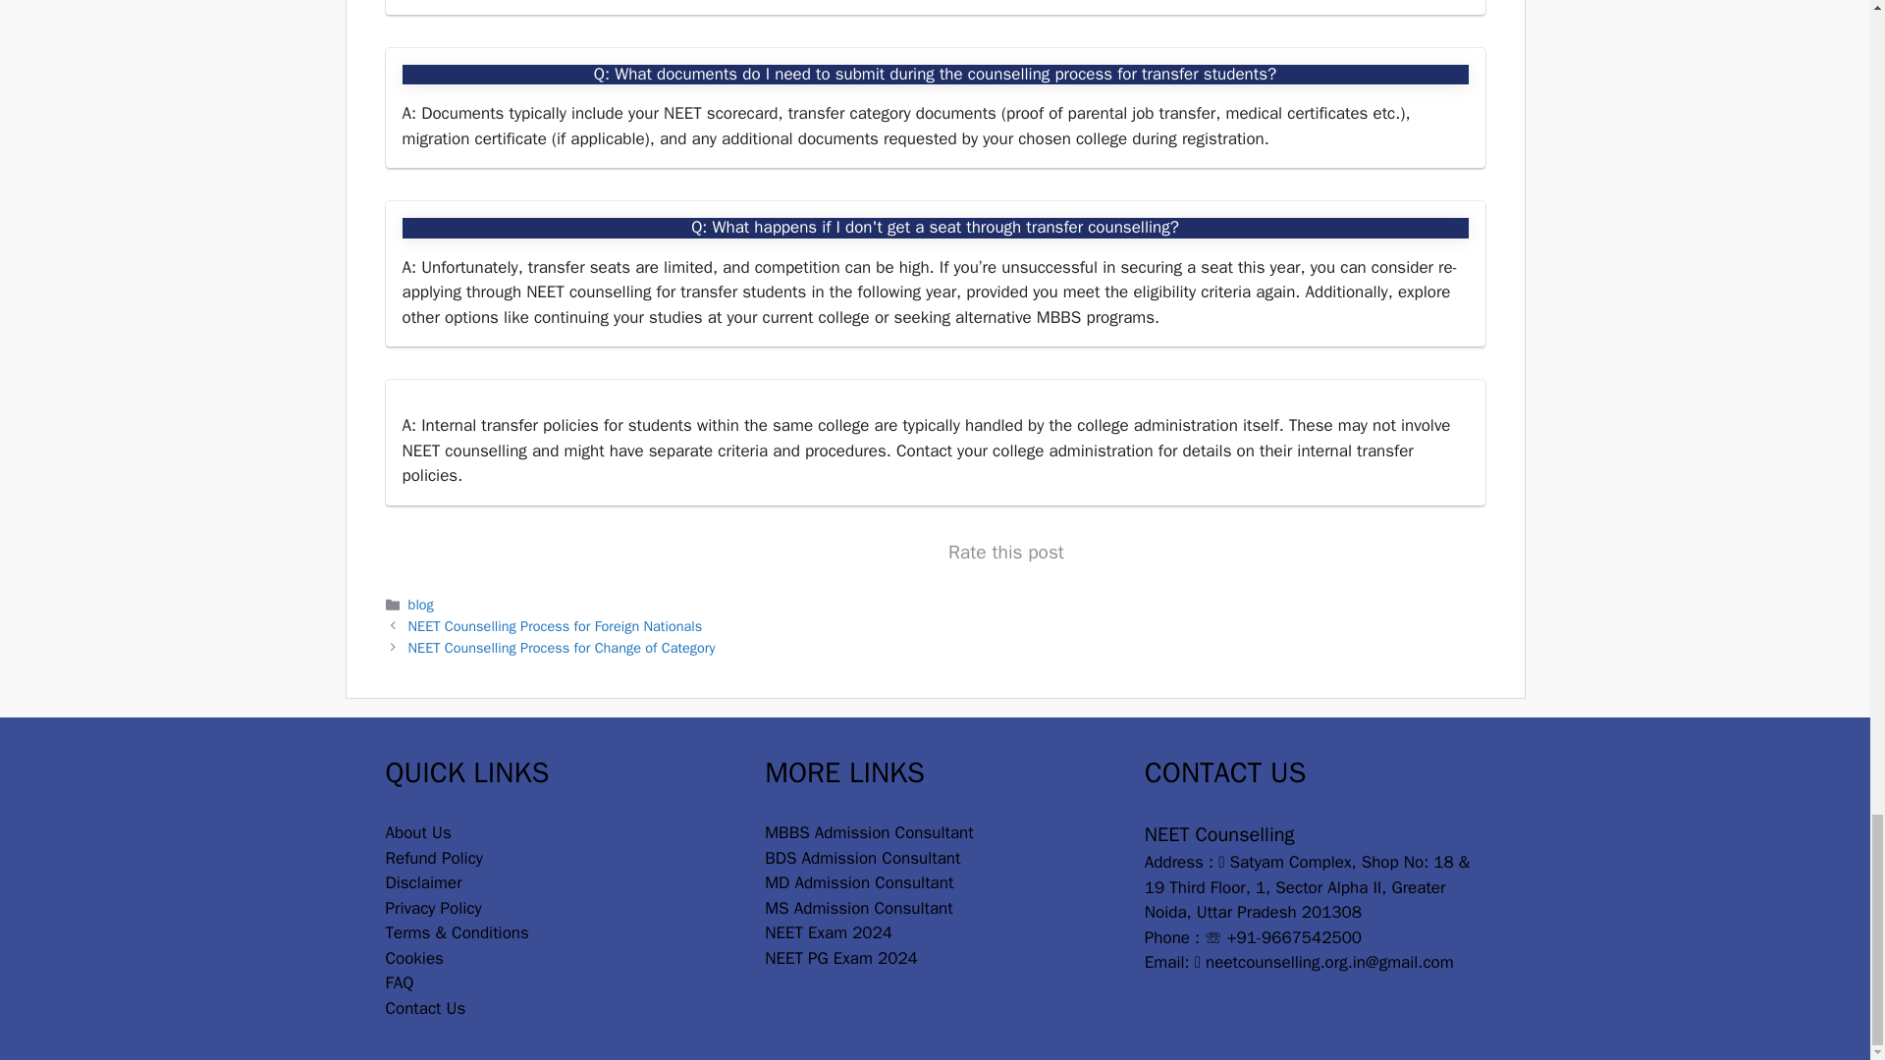 This screenshot has height=1060, width=1885. I want to click on blog, so click(420, 605).